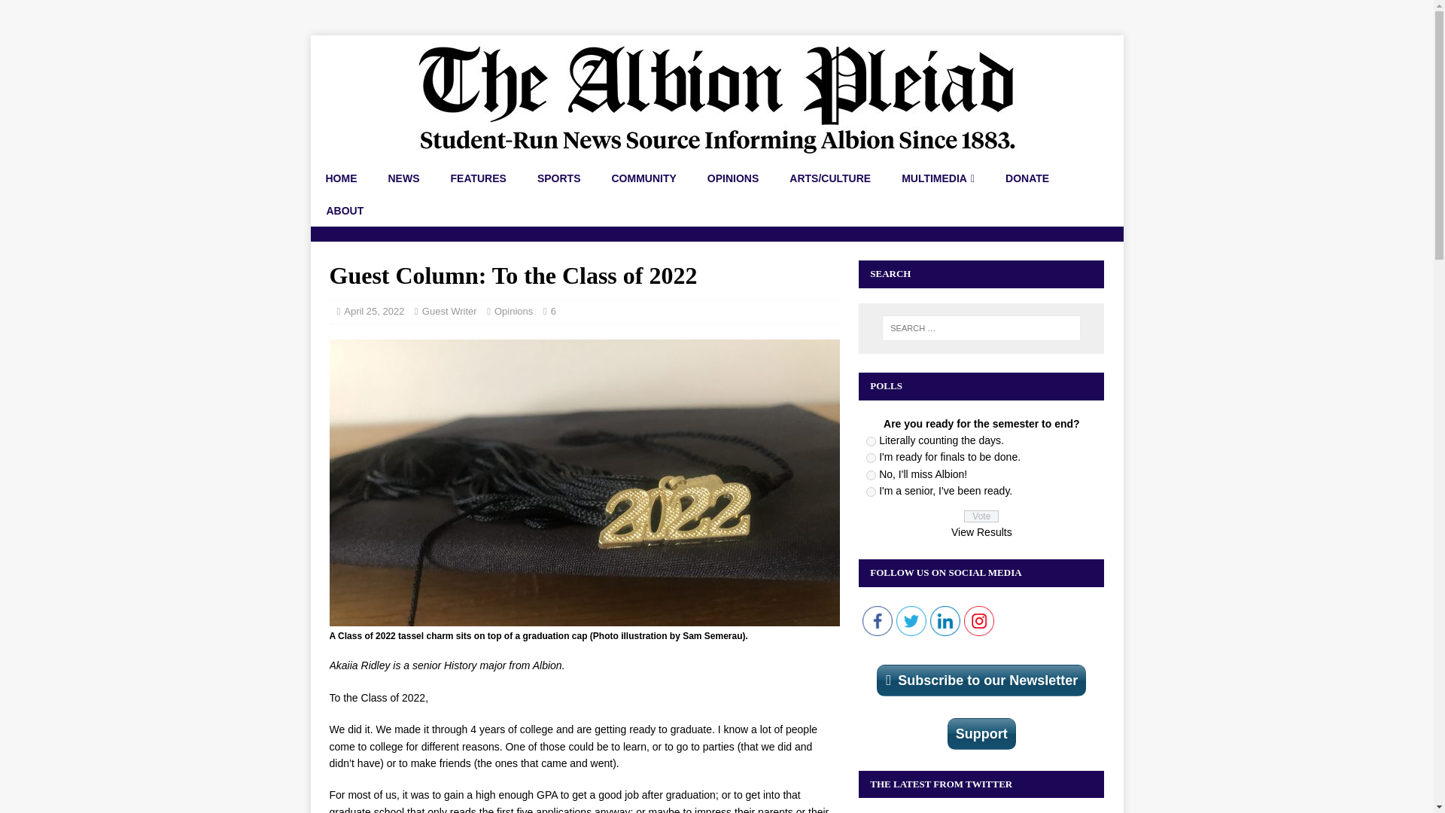 The width and height of the screenshot is (1445, 813). Describe the element at coordinates (558, 178) in the screenshot. I see `SPORTS` at that location.